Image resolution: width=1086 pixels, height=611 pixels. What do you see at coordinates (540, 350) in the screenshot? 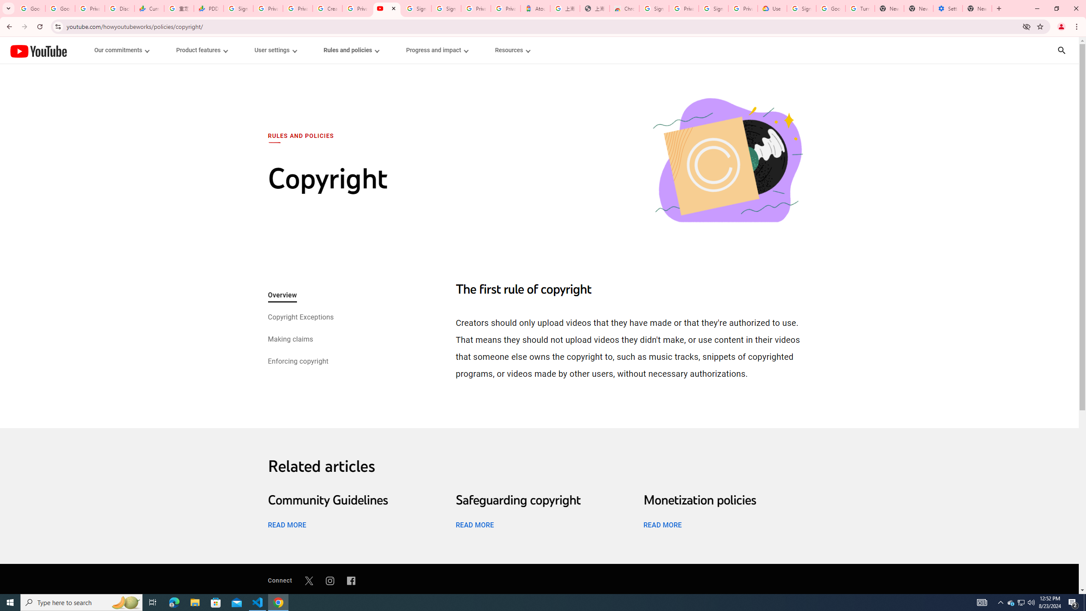
I see `Play` at bounding box center [540, 350].